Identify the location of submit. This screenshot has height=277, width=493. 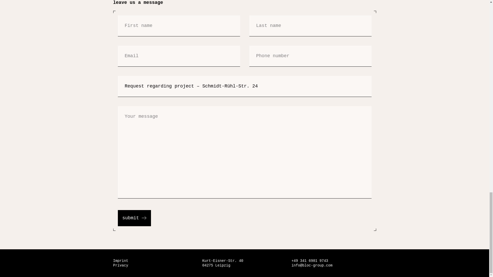
(134, 218).